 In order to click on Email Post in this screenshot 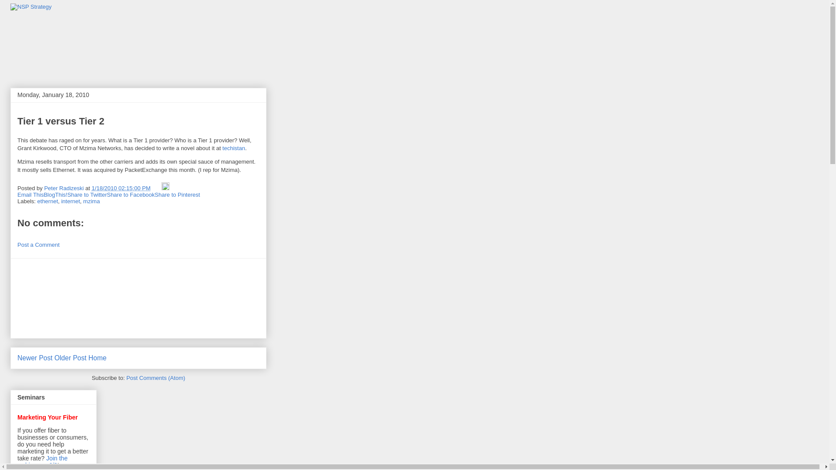, I will do `click(157, 188)`.